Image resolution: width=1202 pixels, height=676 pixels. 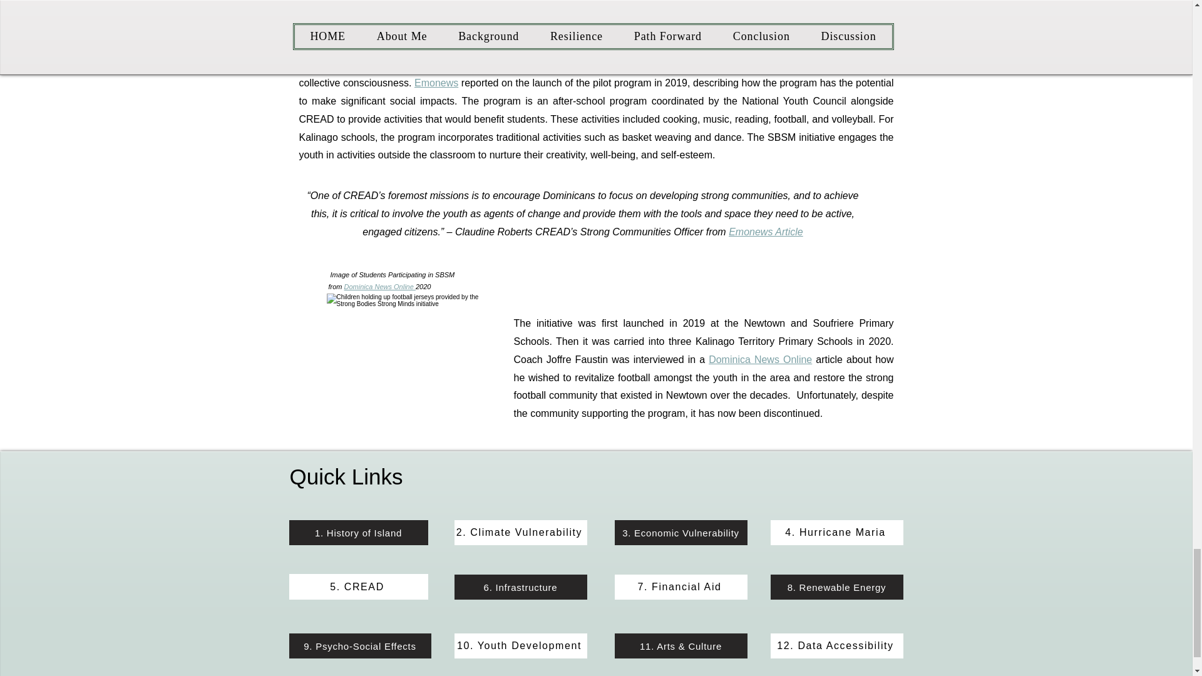 I want to click on 5. CREAD, so click(x=358, y=586).